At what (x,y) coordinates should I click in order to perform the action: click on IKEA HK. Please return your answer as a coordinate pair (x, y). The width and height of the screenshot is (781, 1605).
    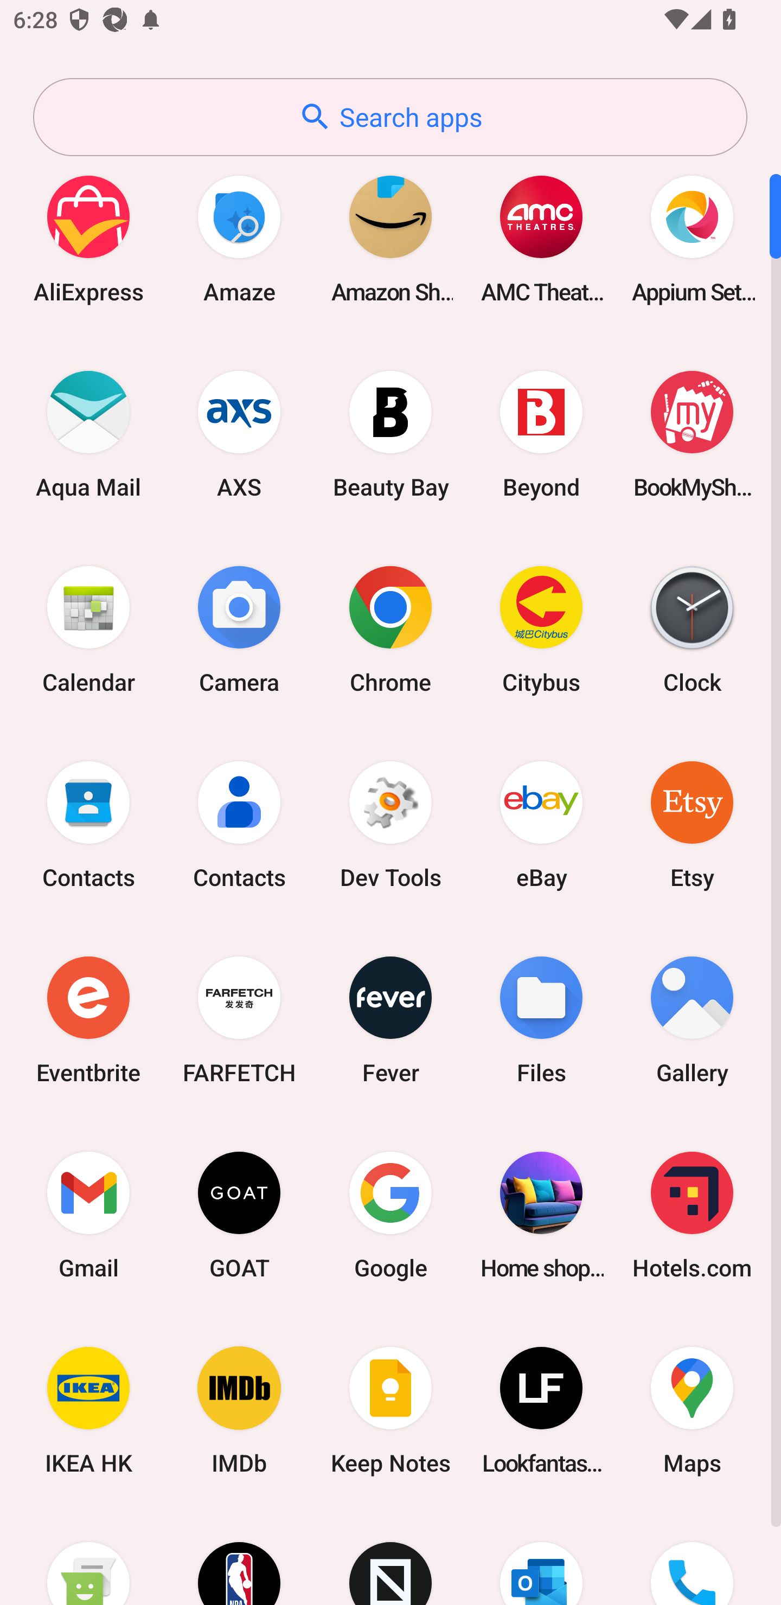
    Looking at the image, I should click on (88, 1411).